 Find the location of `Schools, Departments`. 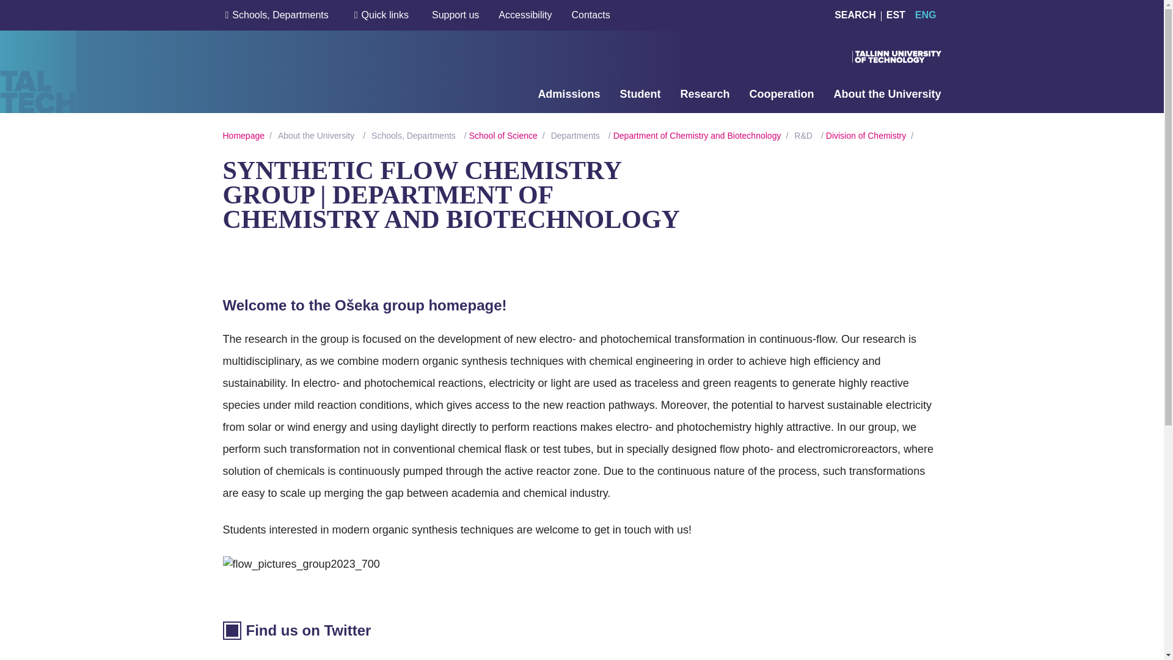

Schools, Departments is located at coordinates (414, 136).